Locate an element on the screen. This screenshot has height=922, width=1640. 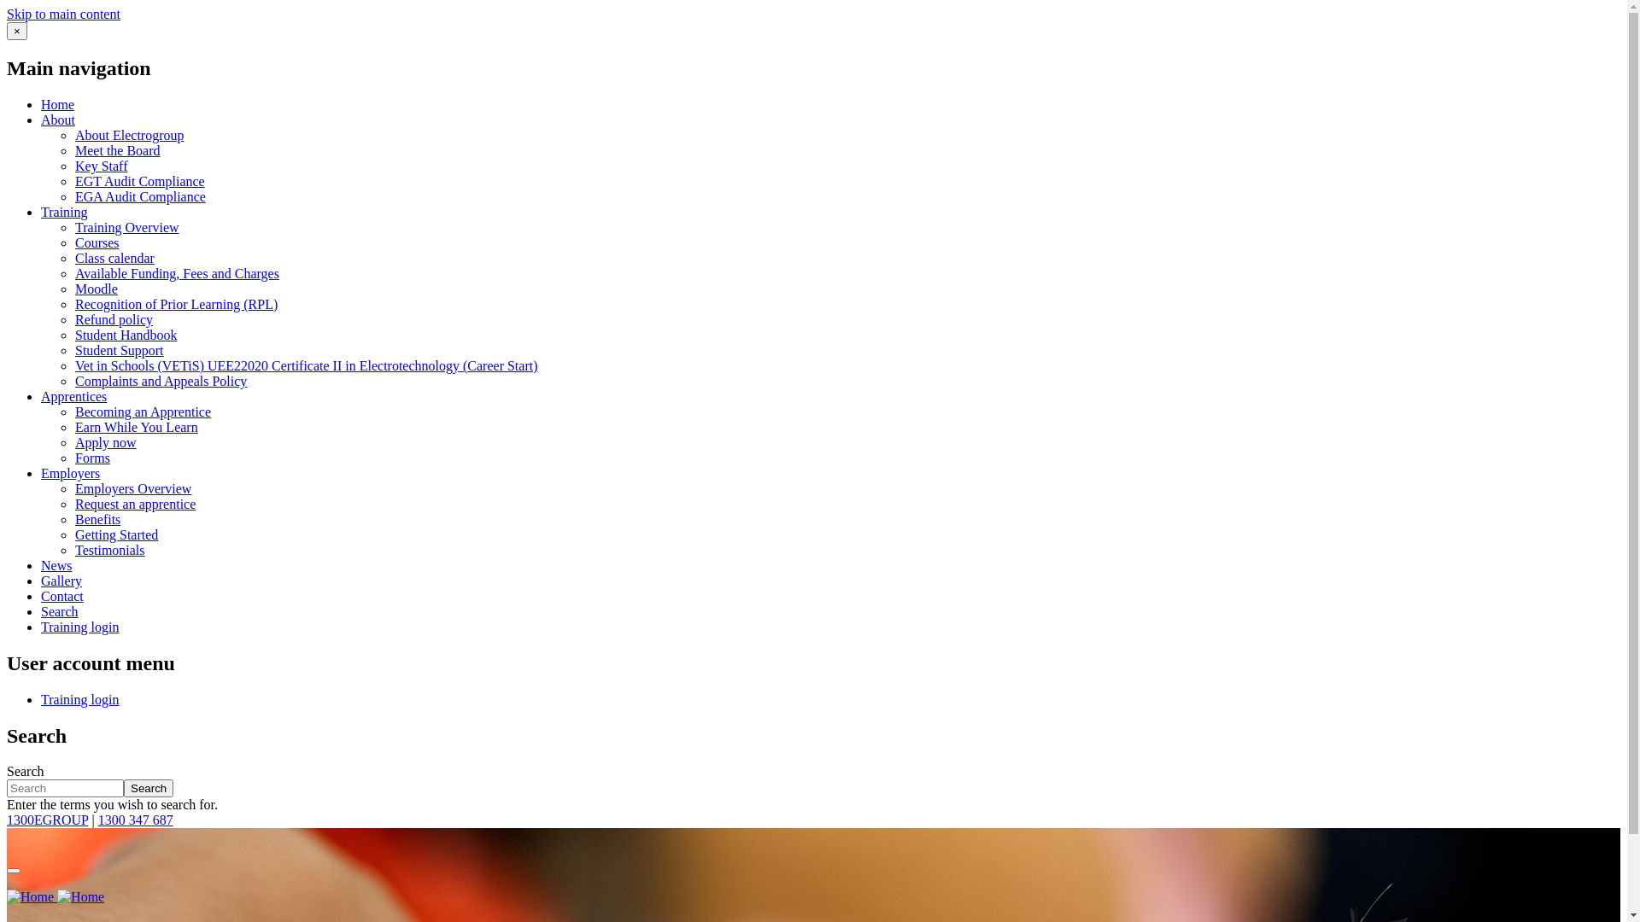
Training login is located at coordinates (80, 700).